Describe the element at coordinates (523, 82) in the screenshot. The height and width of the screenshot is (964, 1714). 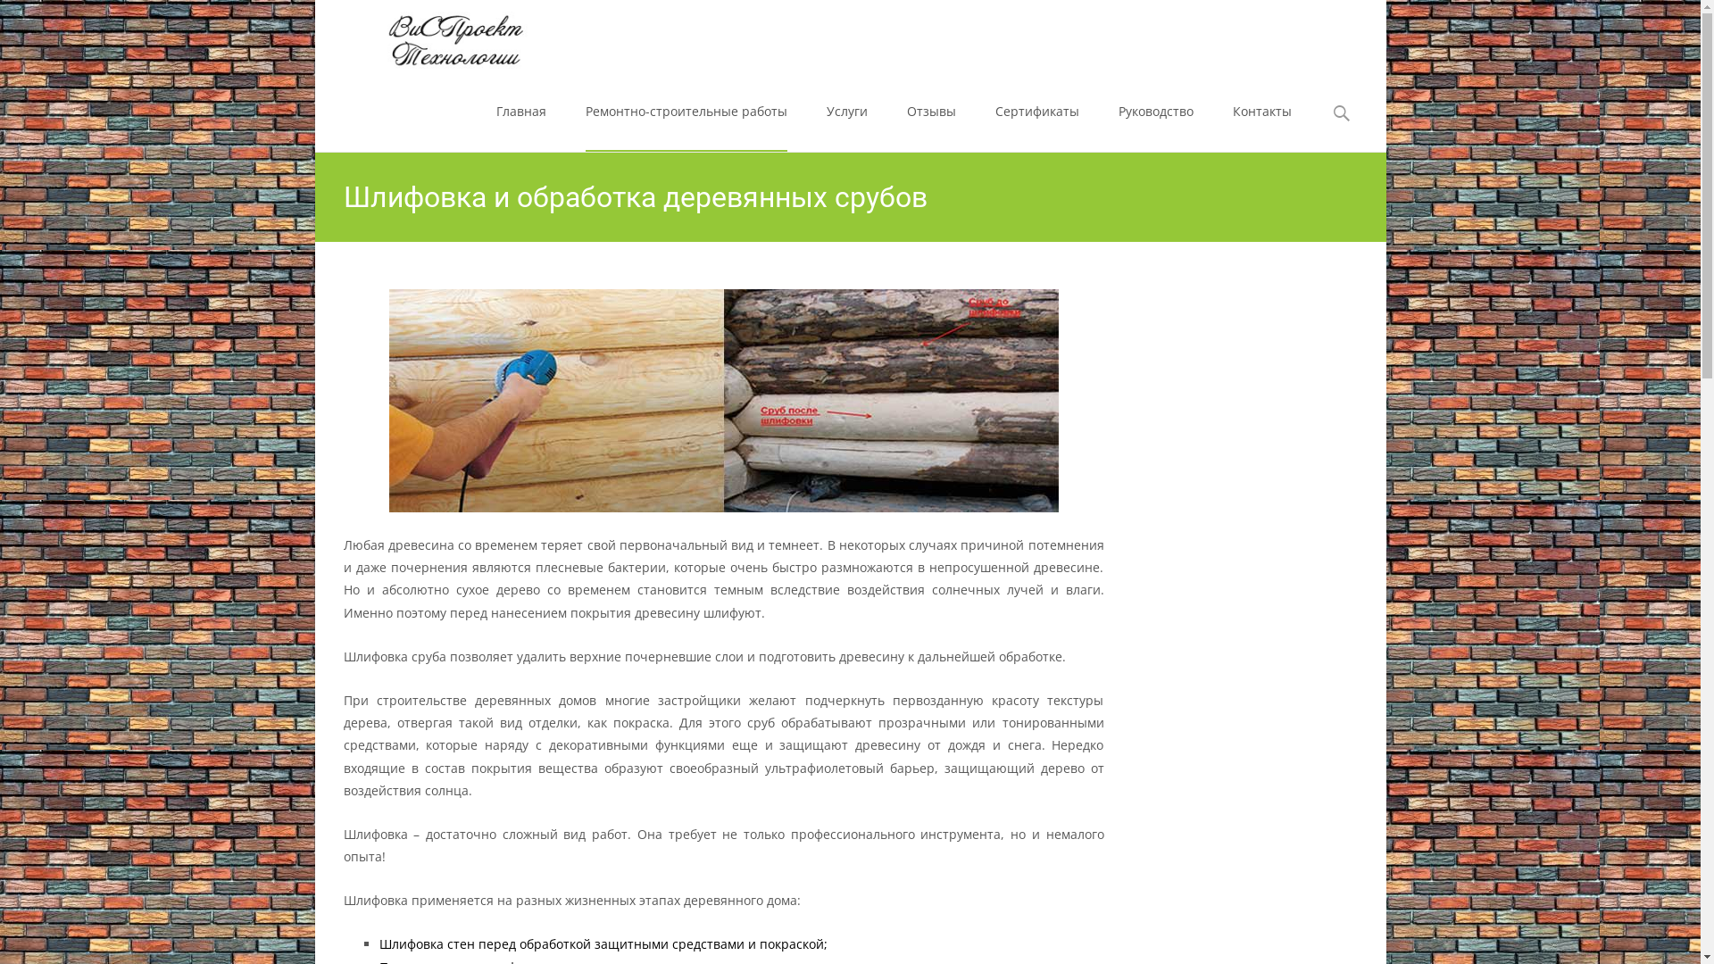
I see `Skip to content` at that location.